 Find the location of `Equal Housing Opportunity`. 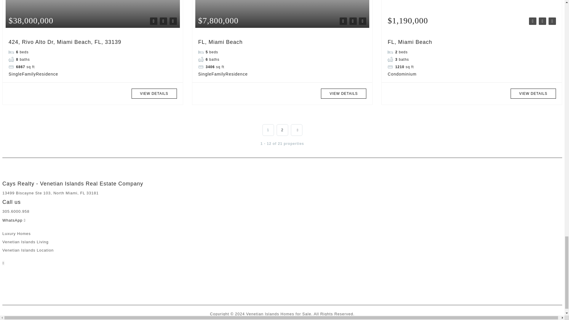

Equal Housing Opportunity is located at coordinates (16, 278).